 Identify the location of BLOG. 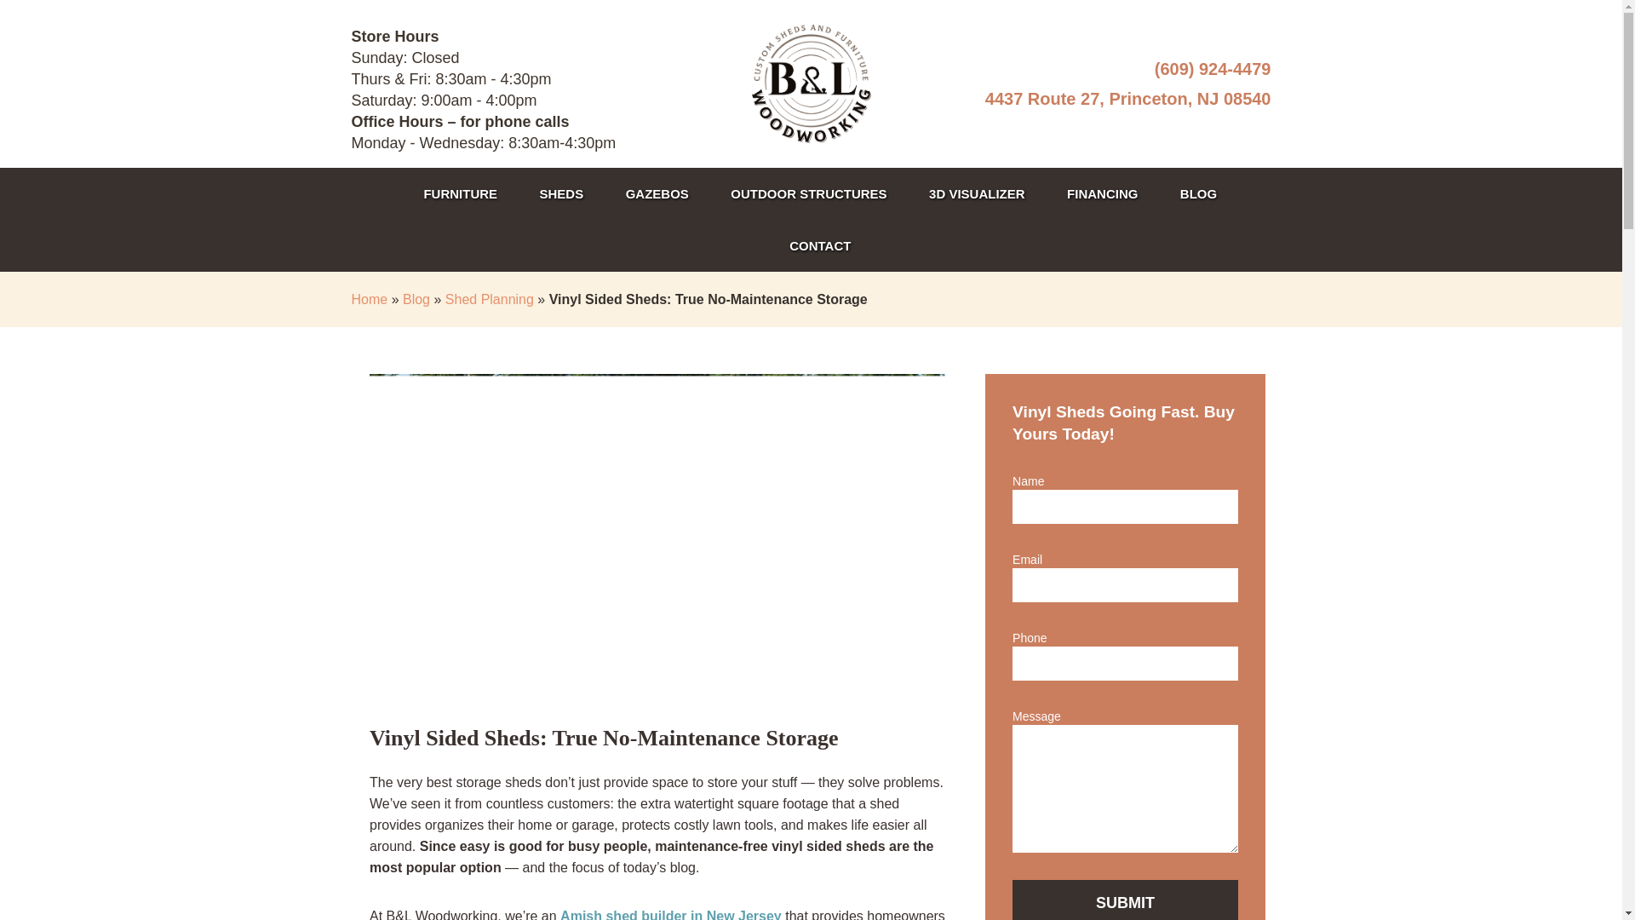
(1198, 193).